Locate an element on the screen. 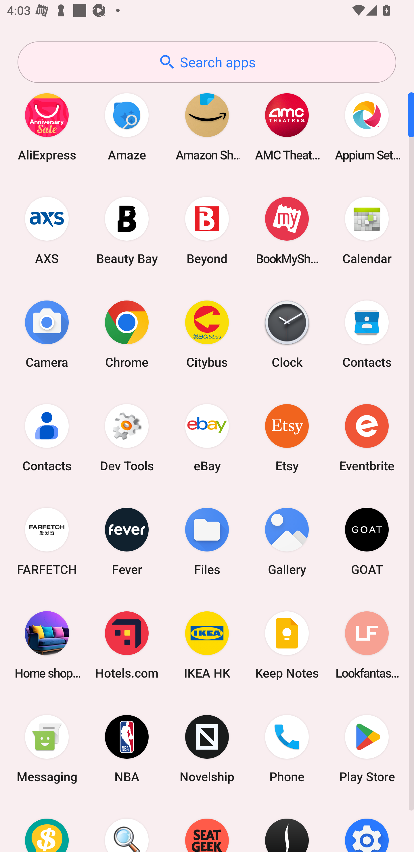 Image resolution: width=414 pixels, height=852 pixels. Beauty Bay is located at coordinates (127, 230).